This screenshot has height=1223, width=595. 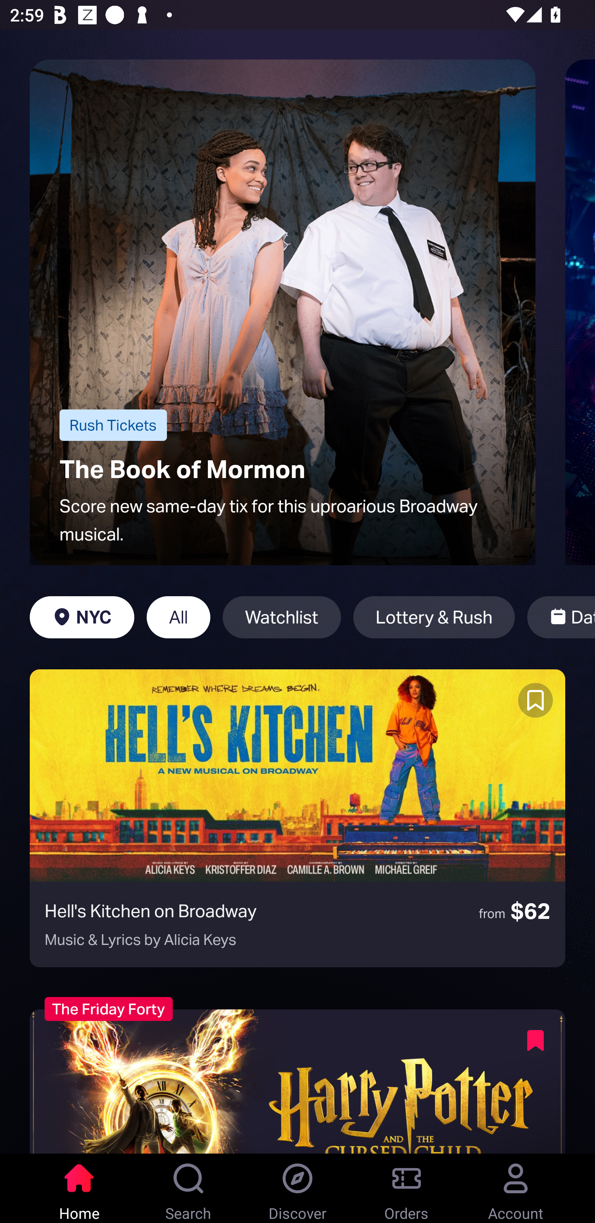 I want to click on NYC, so click(x=82, y=617).